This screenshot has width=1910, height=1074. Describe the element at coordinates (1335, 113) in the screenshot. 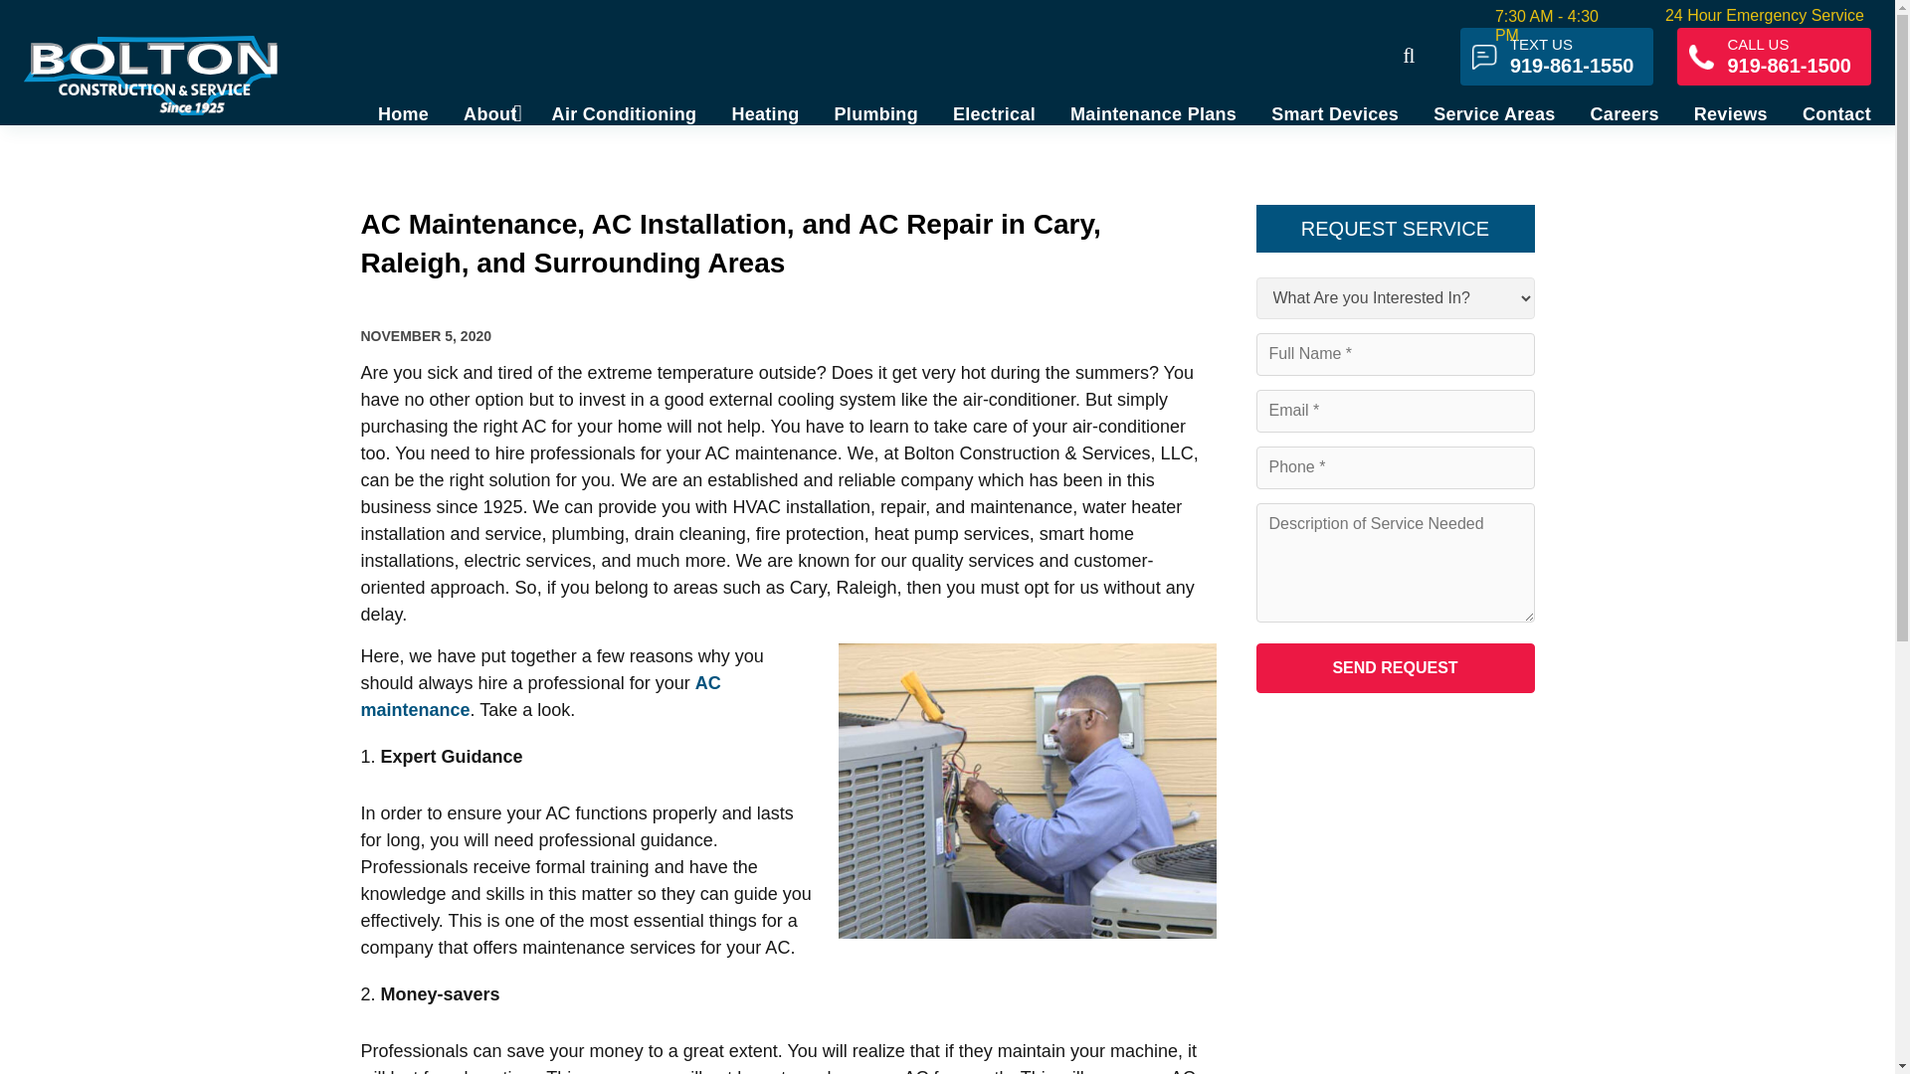

I see `Contact` at that location.